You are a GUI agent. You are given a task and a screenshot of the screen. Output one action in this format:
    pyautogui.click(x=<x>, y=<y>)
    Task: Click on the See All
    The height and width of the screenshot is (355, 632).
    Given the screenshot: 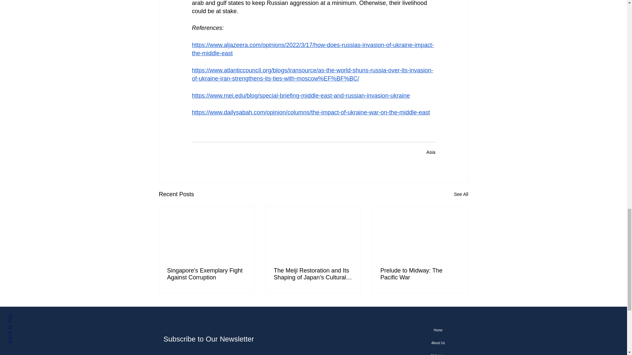 What is the action you would take?
    pyautogui.click(x=461, y=194)
    